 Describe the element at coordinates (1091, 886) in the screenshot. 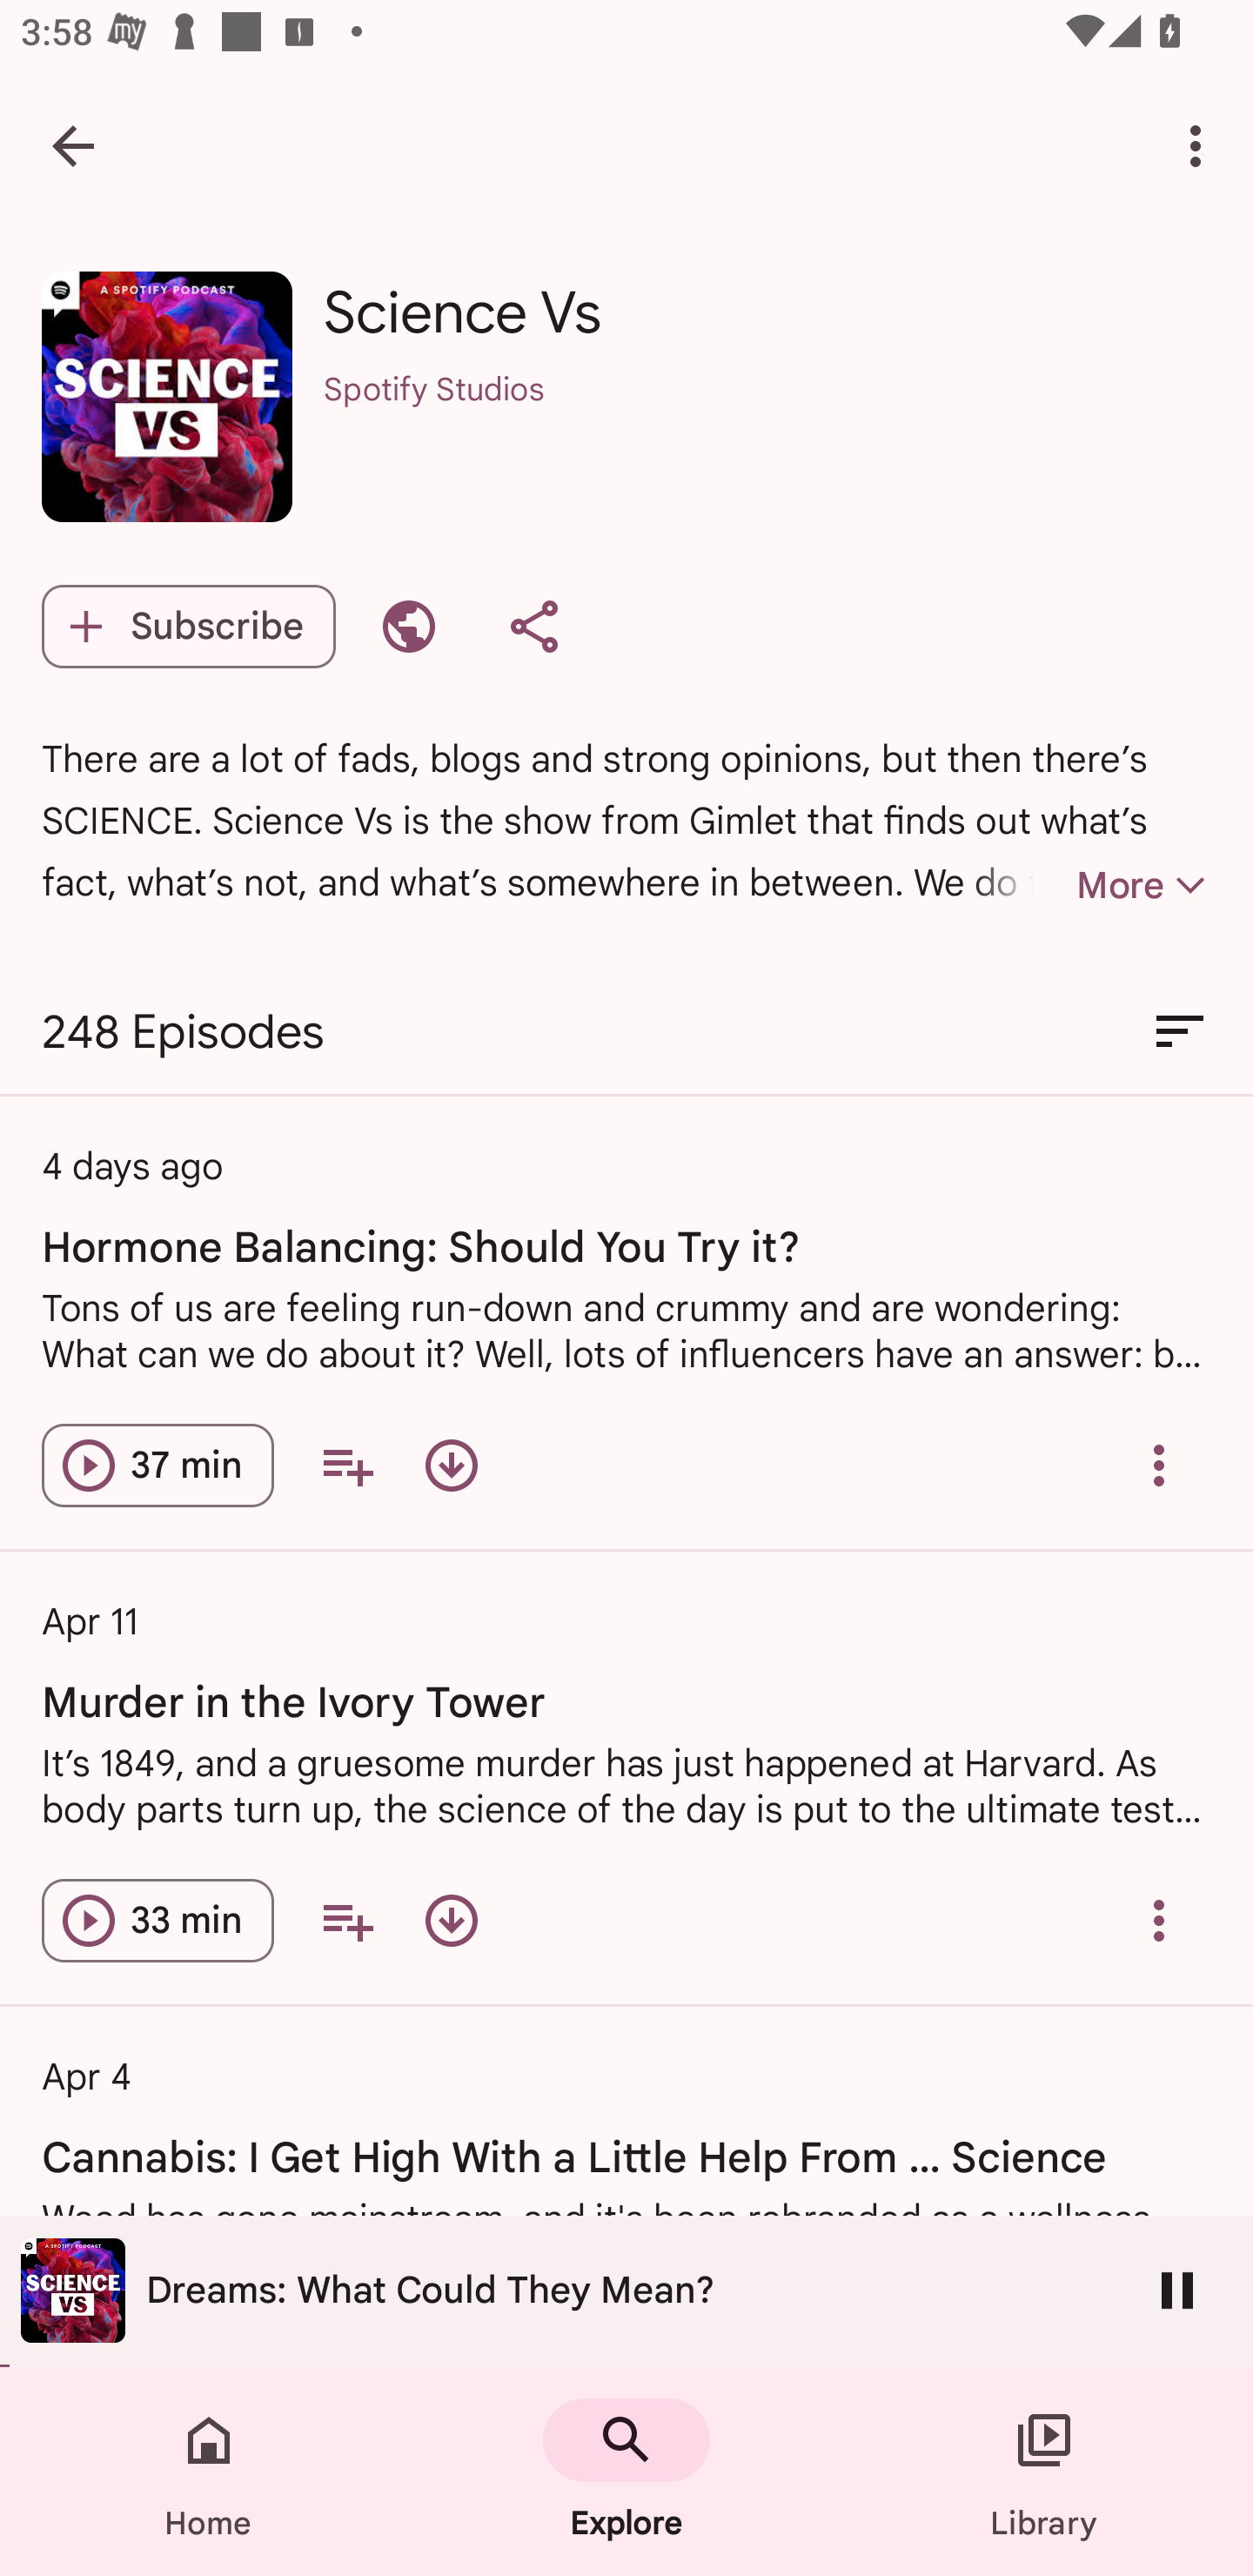

I see `More` at that location.